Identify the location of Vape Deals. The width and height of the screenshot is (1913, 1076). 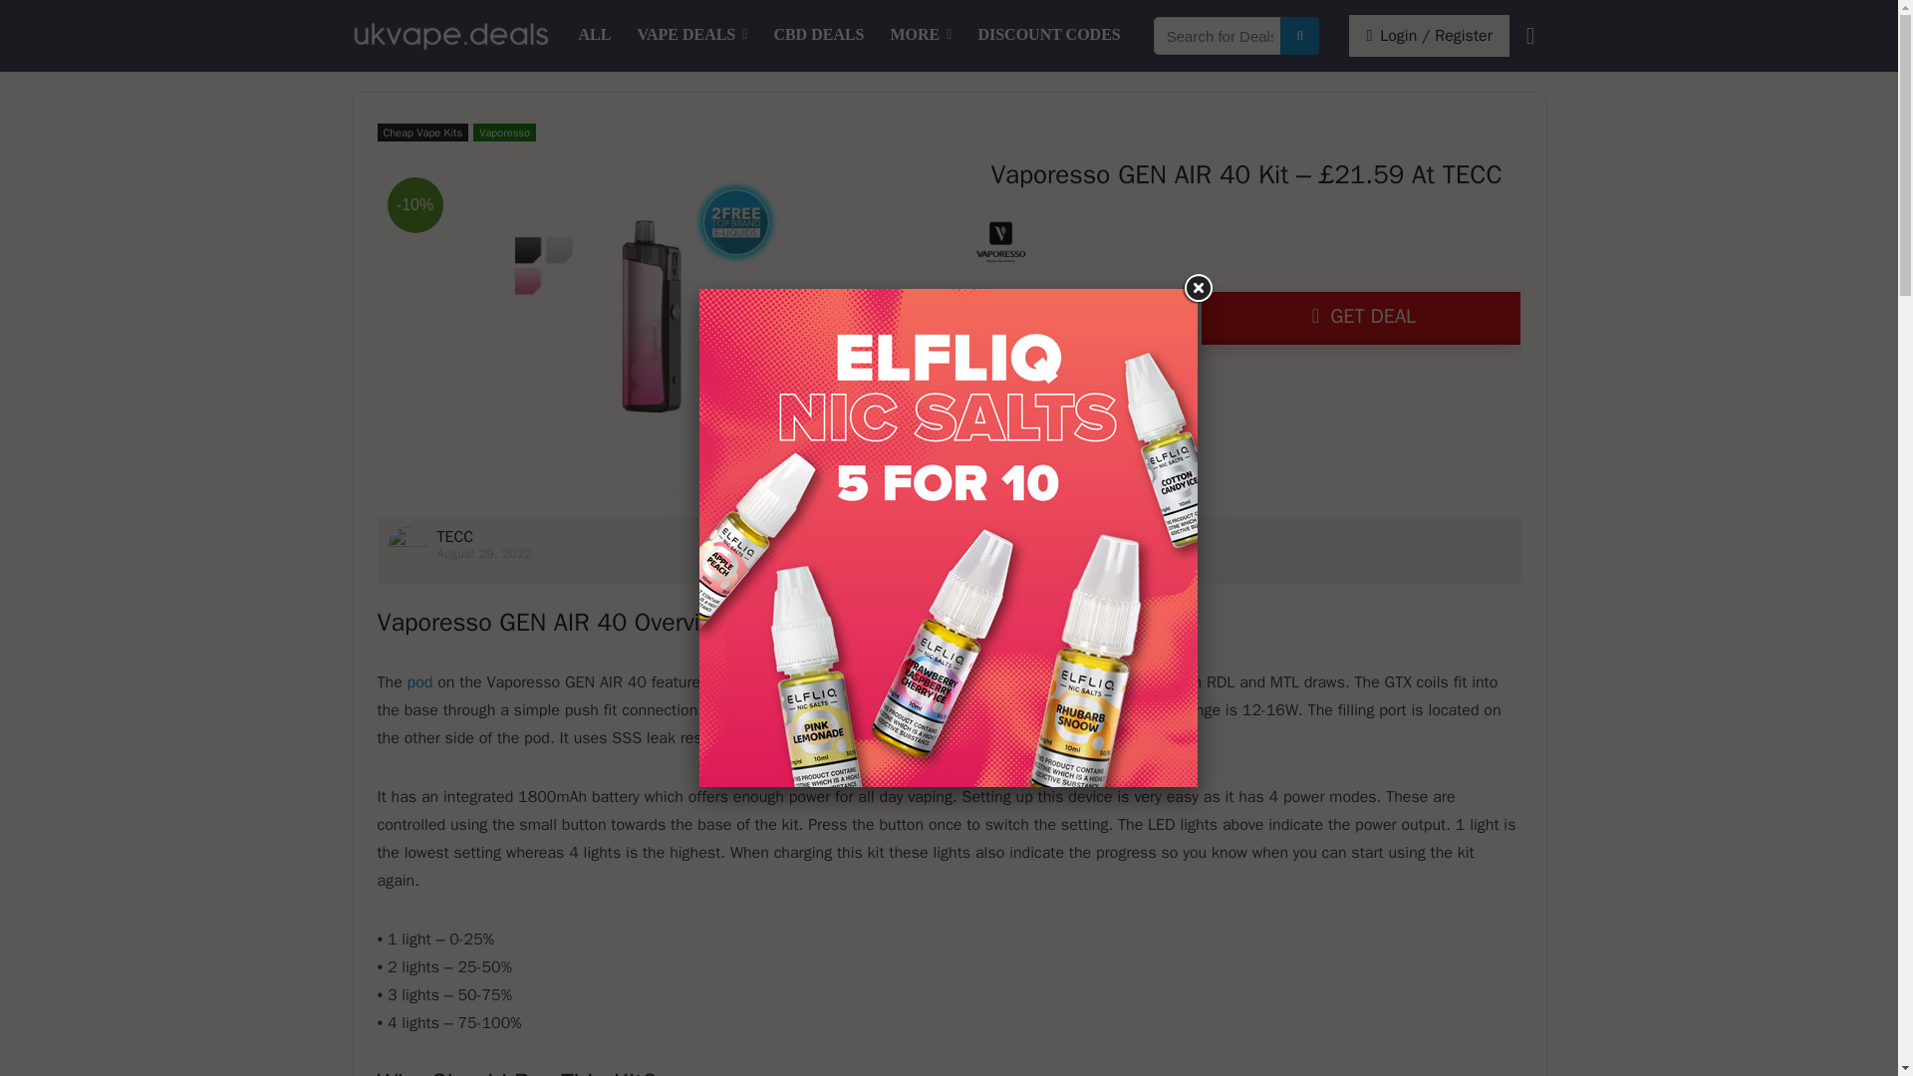
(691, 36).